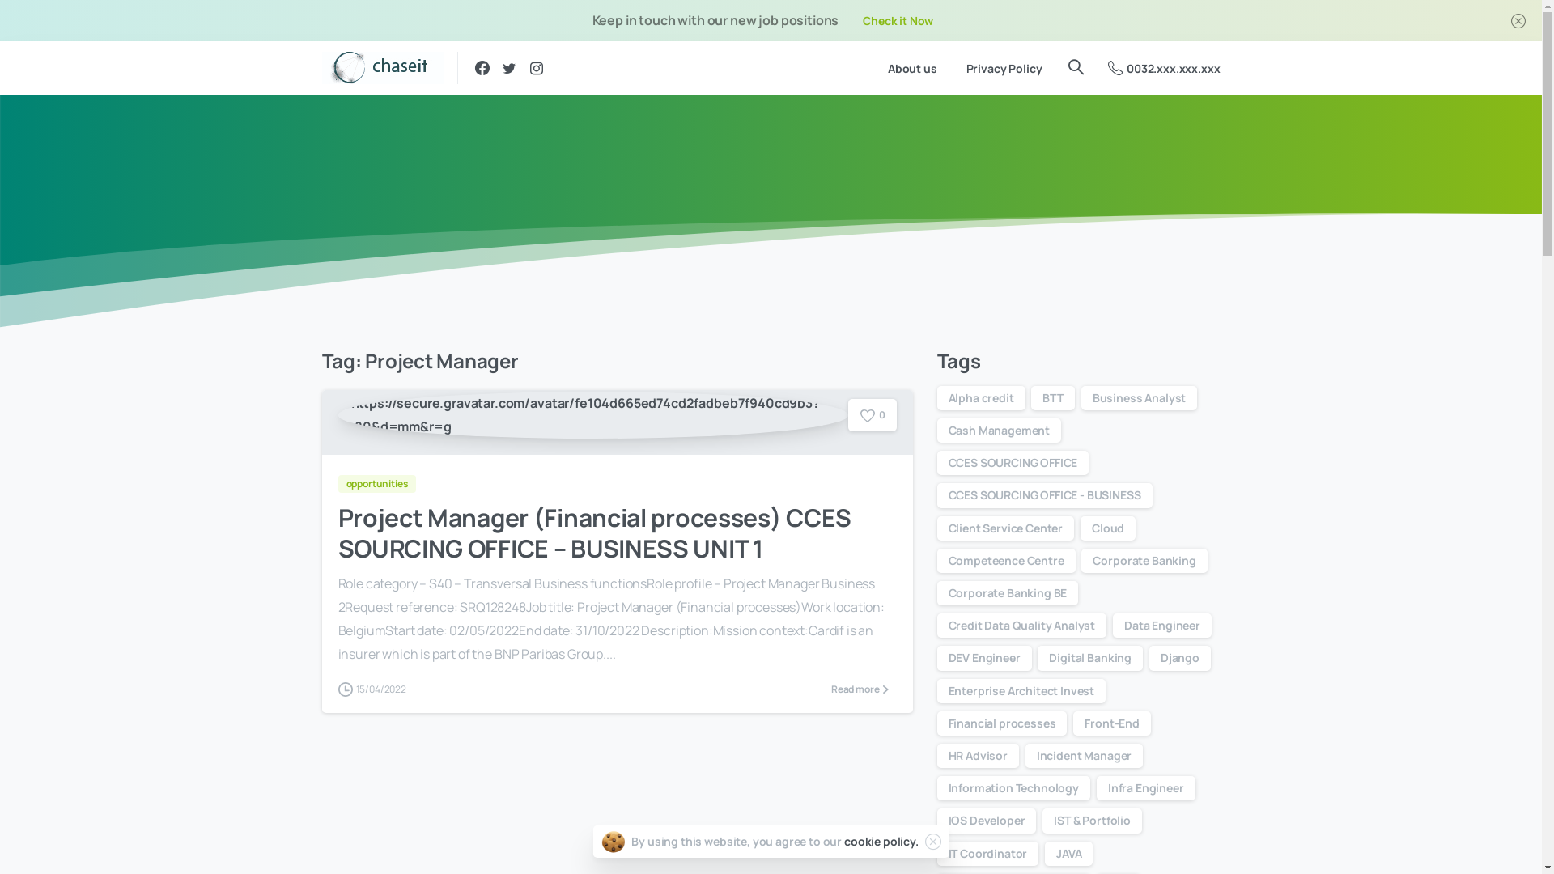  What do you see at coordinates (537, 68) in the screenshot?
I see `instagram` at bounding box center [537, 68].